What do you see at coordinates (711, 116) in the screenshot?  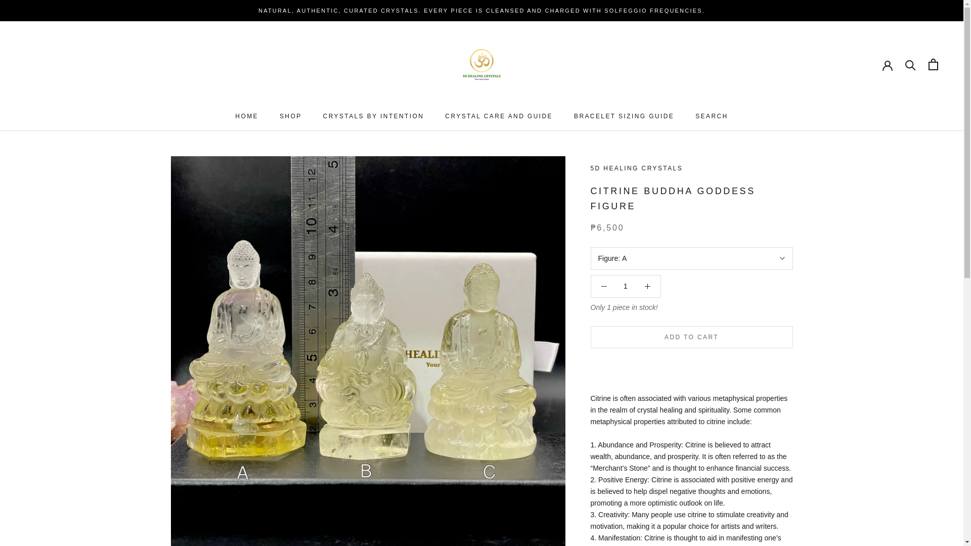 I see `CRYSTAL CARE AND GUIDE` at bounding box center [711, 116].